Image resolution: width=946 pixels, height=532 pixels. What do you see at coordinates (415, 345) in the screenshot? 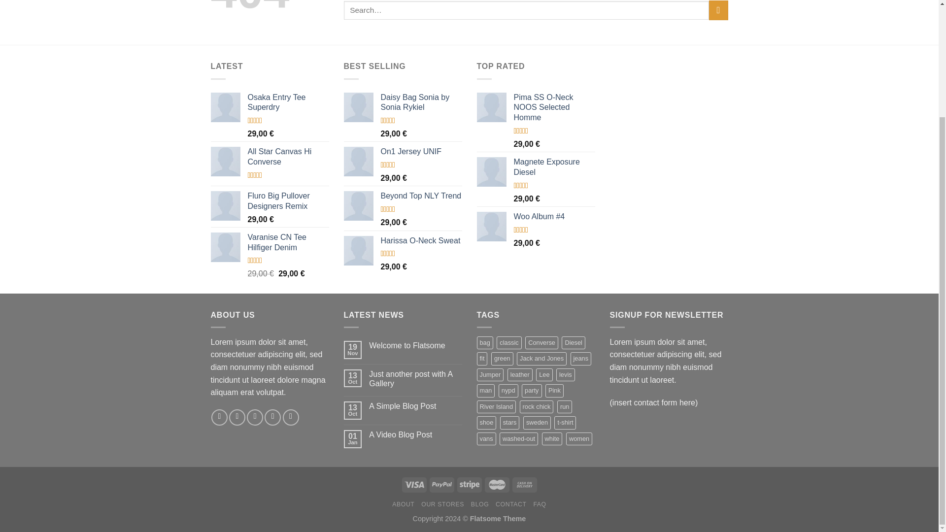
I see `Welcome to Flatsome` at bounding box center [415, 345].